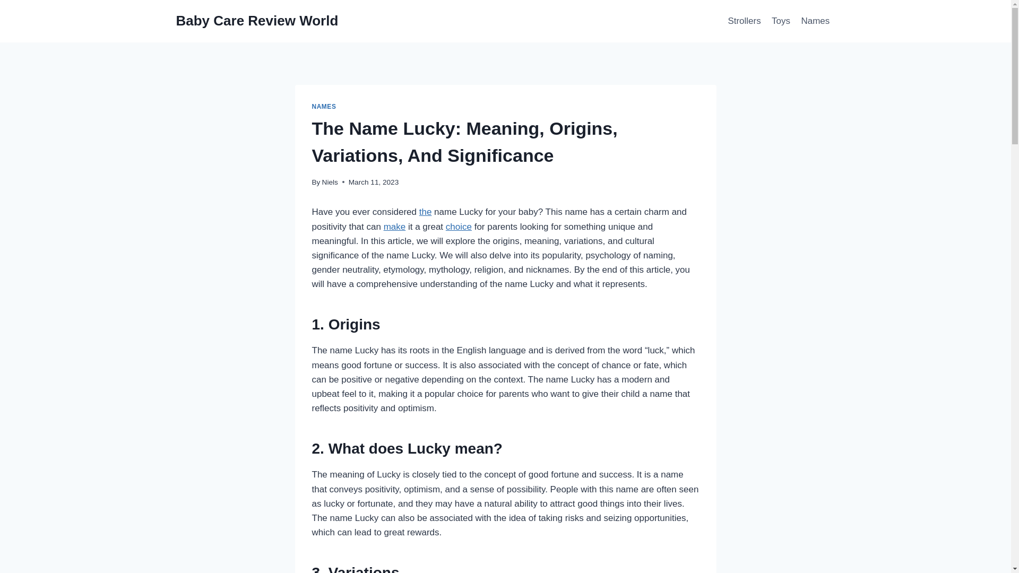 The image size is (1019, 573). I want to click on Strollers, so click(744, 21).